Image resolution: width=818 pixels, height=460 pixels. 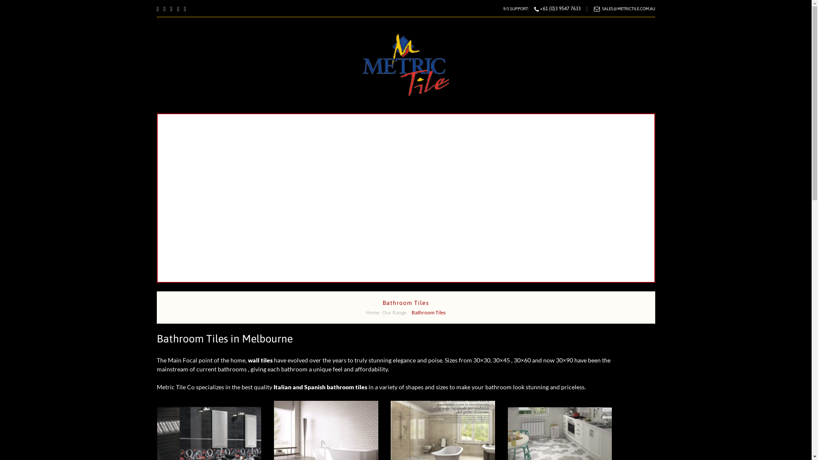 I want to click on Outdoor Tiles, so click(x=268, y=204).